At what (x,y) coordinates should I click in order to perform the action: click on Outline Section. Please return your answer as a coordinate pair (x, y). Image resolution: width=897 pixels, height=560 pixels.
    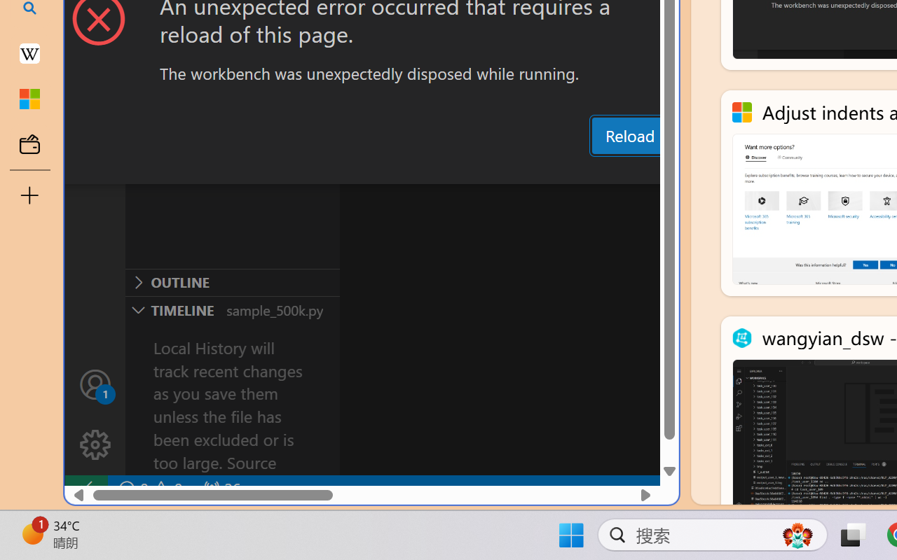
    Looking at the image, I should click on (232, 282).